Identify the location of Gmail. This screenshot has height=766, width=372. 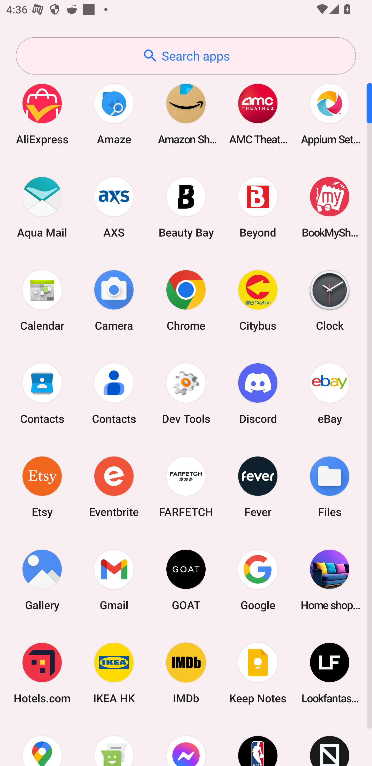
(114, 580).